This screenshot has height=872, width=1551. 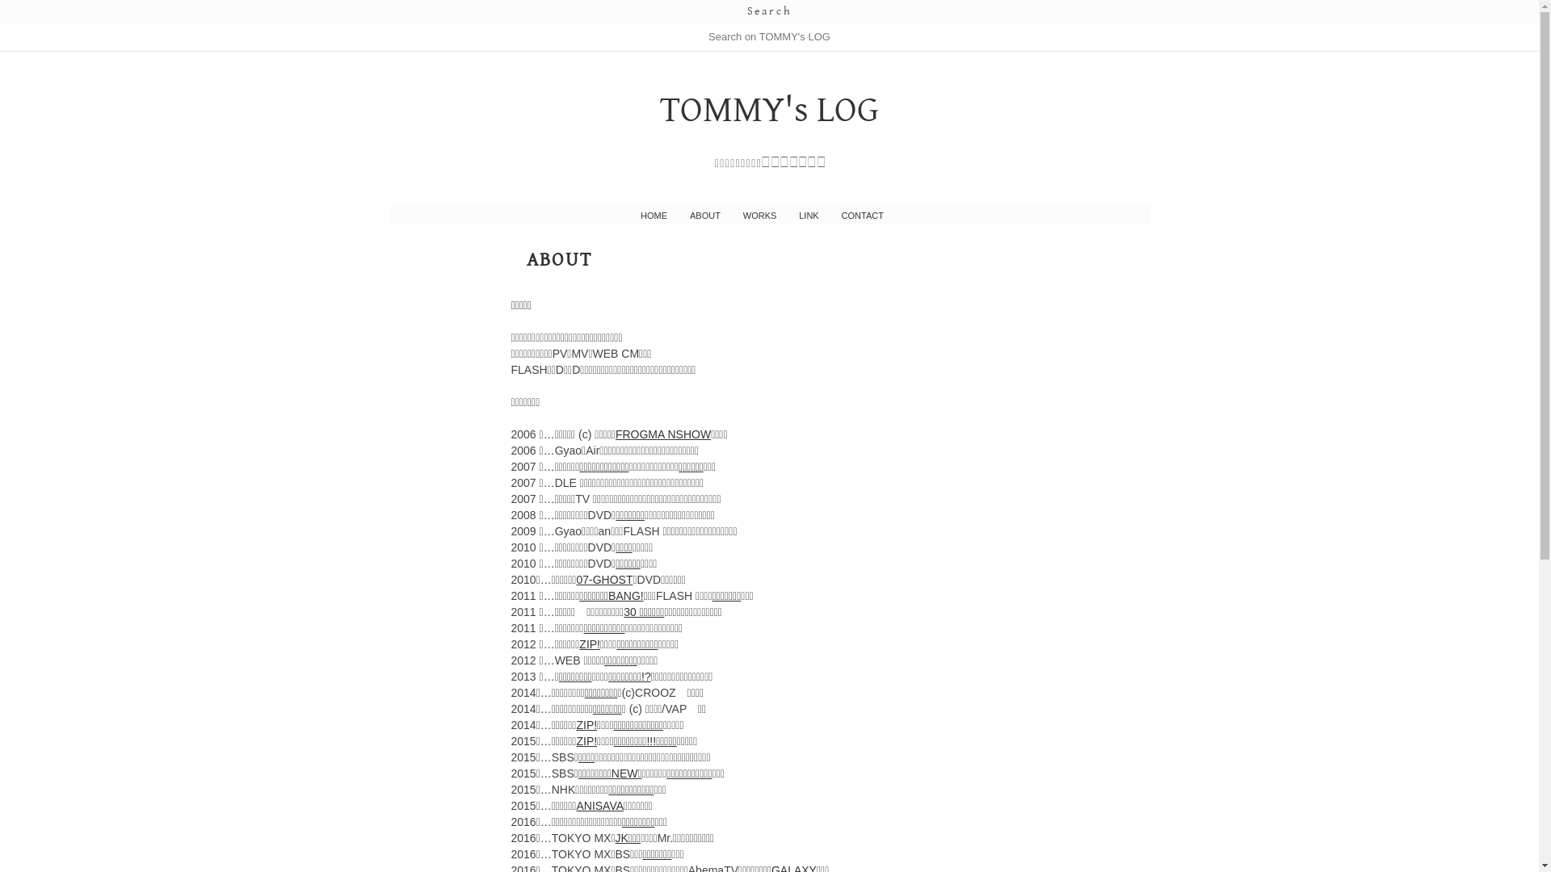 I want to click on CONTACT, so click(x=863, y=216).